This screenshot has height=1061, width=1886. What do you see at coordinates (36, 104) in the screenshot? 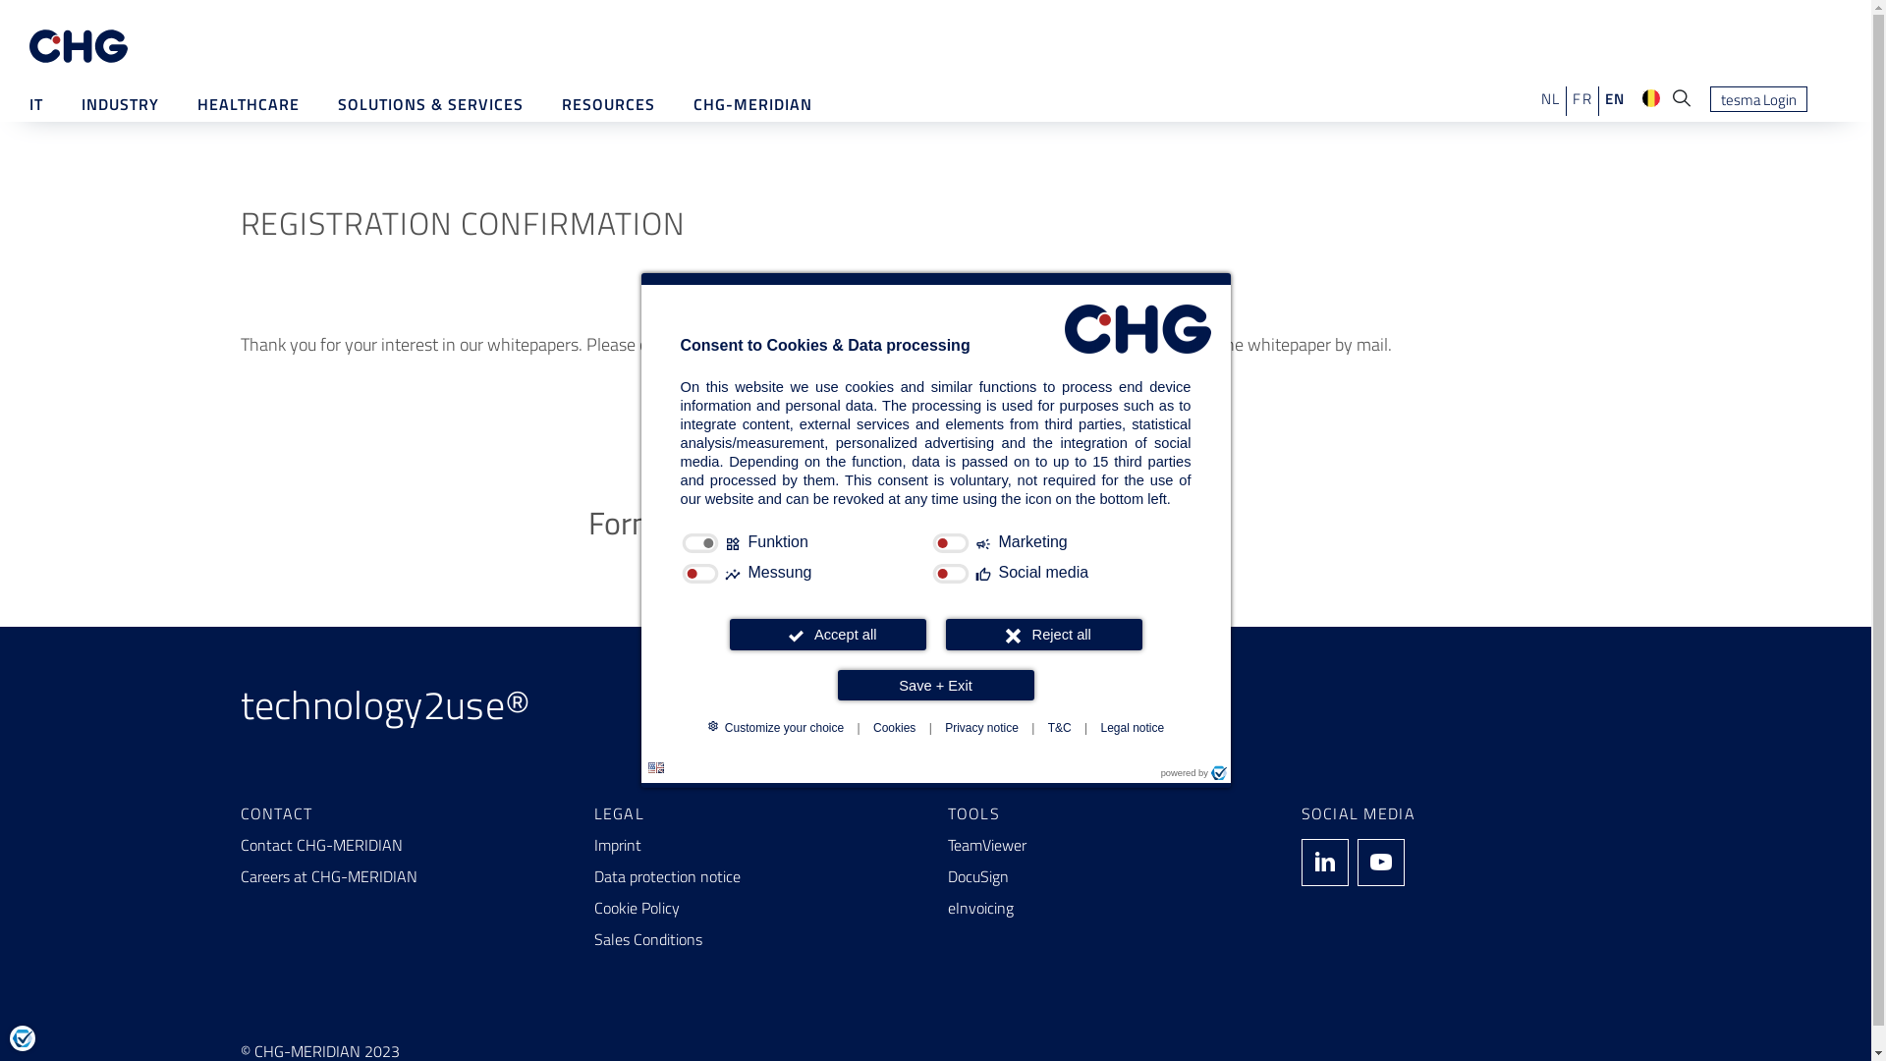
I see `IT` at bounding box center [36, 104].